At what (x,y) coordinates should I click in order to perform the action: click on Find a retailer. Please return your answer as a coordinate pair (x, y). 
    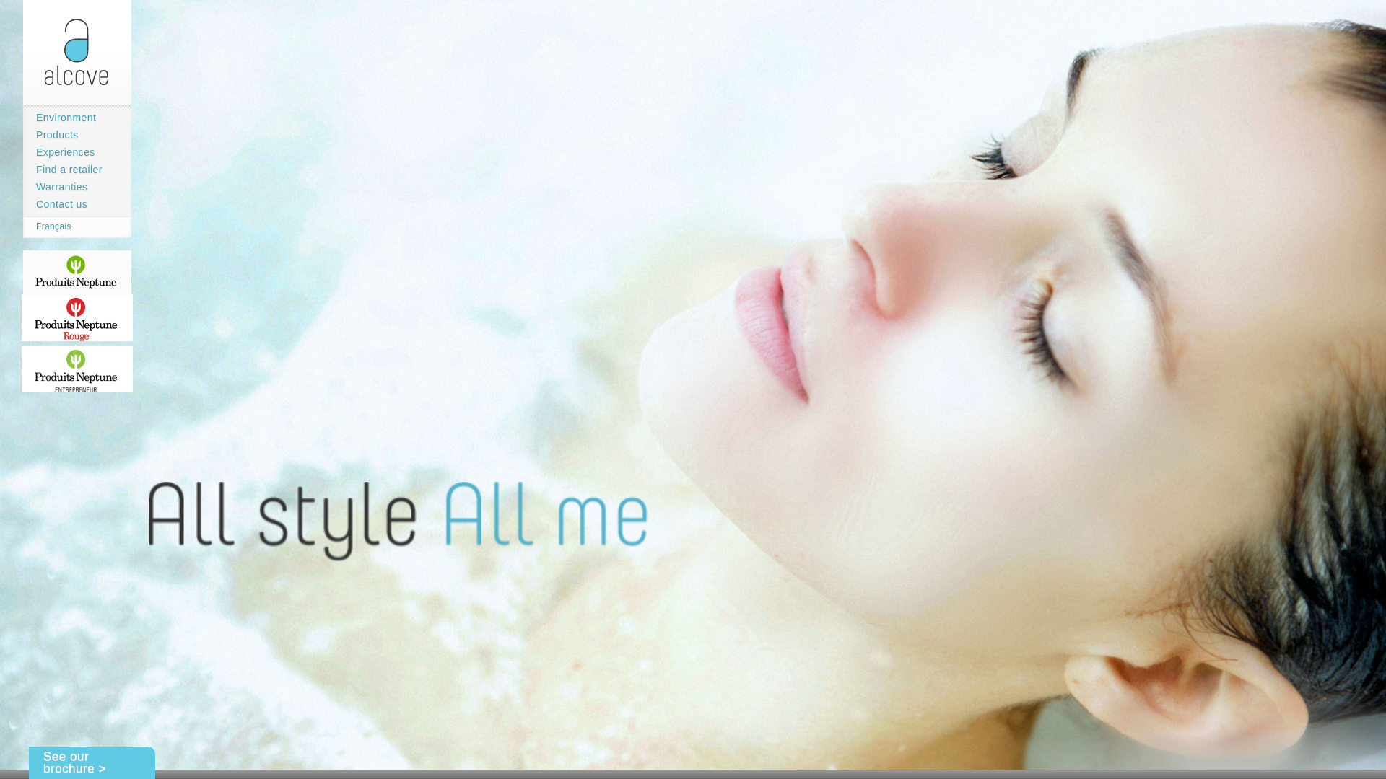
    Looking at the image, I should click on (62, 170).